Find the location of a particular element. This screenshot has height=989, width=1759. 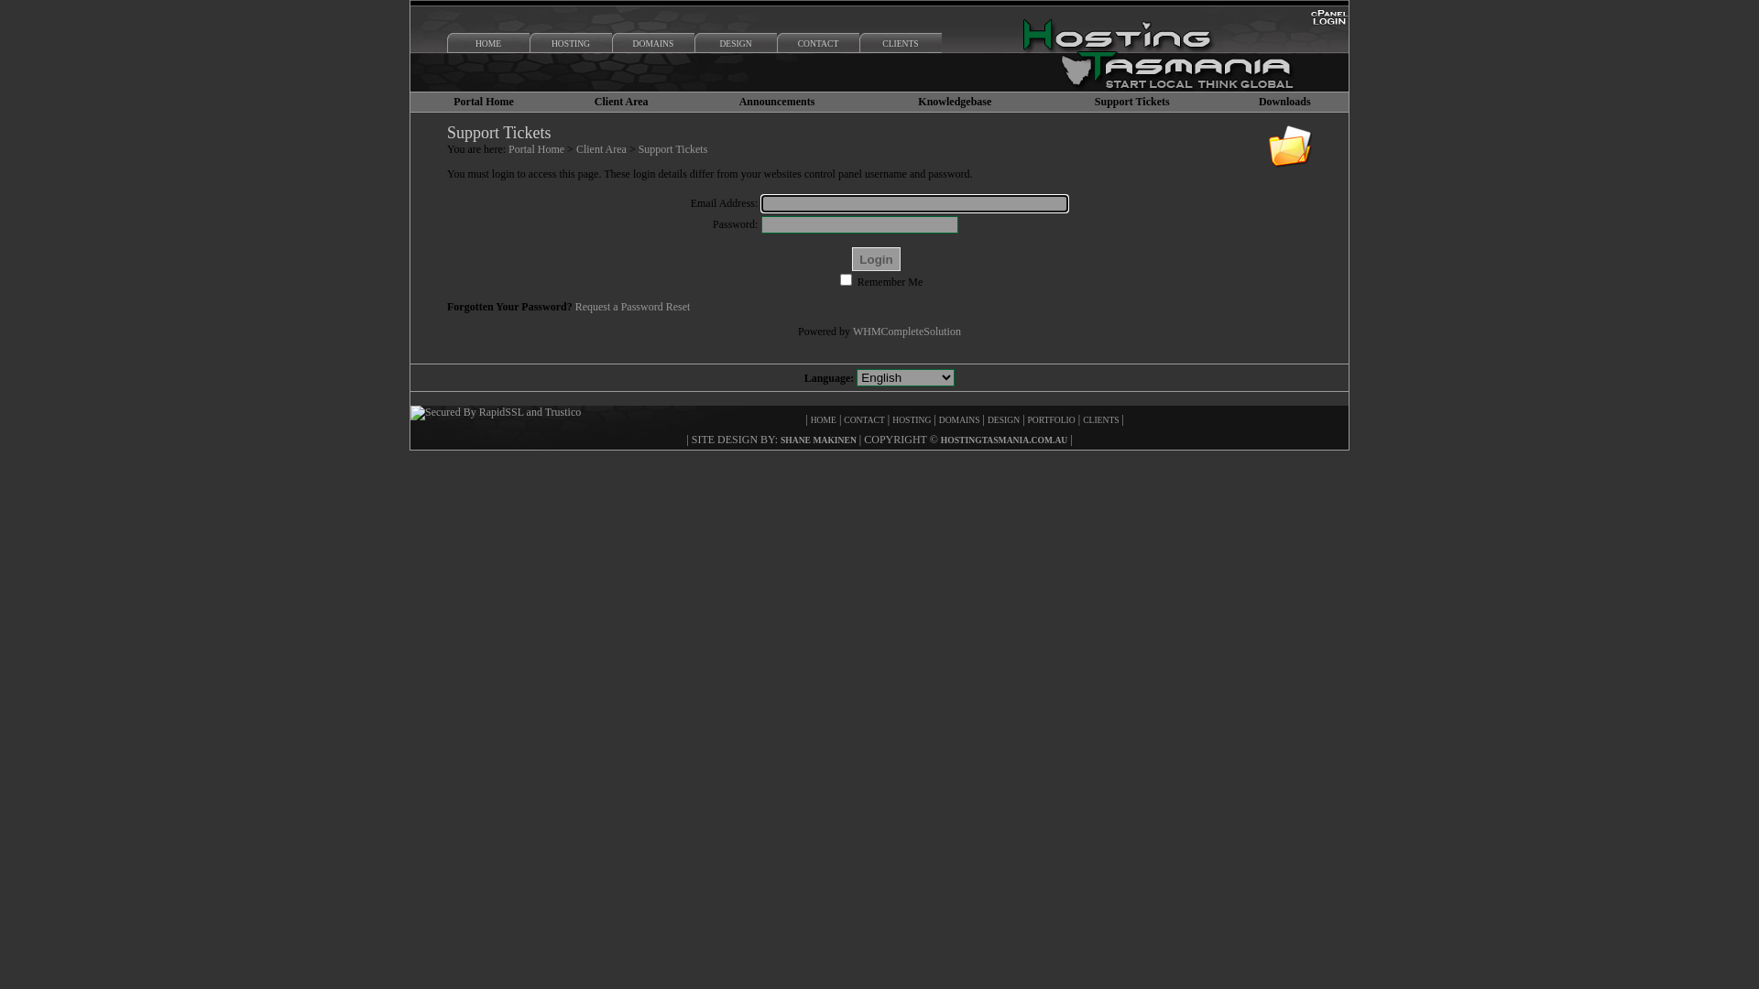

CLIENTS is located at coordinates (1101, 419).